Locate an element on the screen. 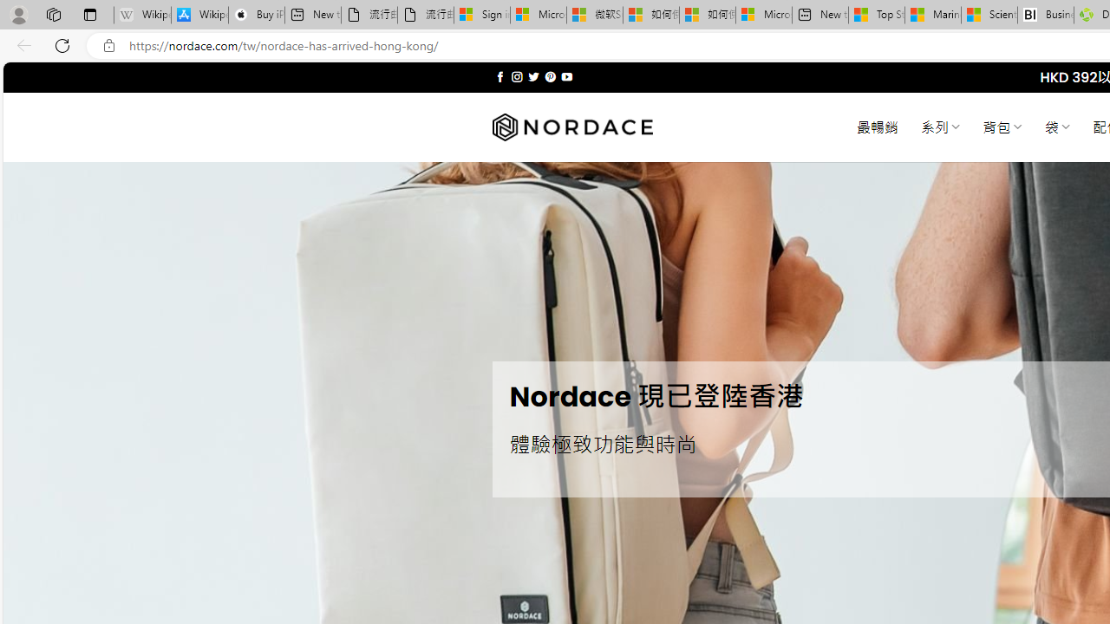 Image resolution: width=1110 pixels, height=624 pixels. Follow on Pinterest is located at coordinates (550, 76).